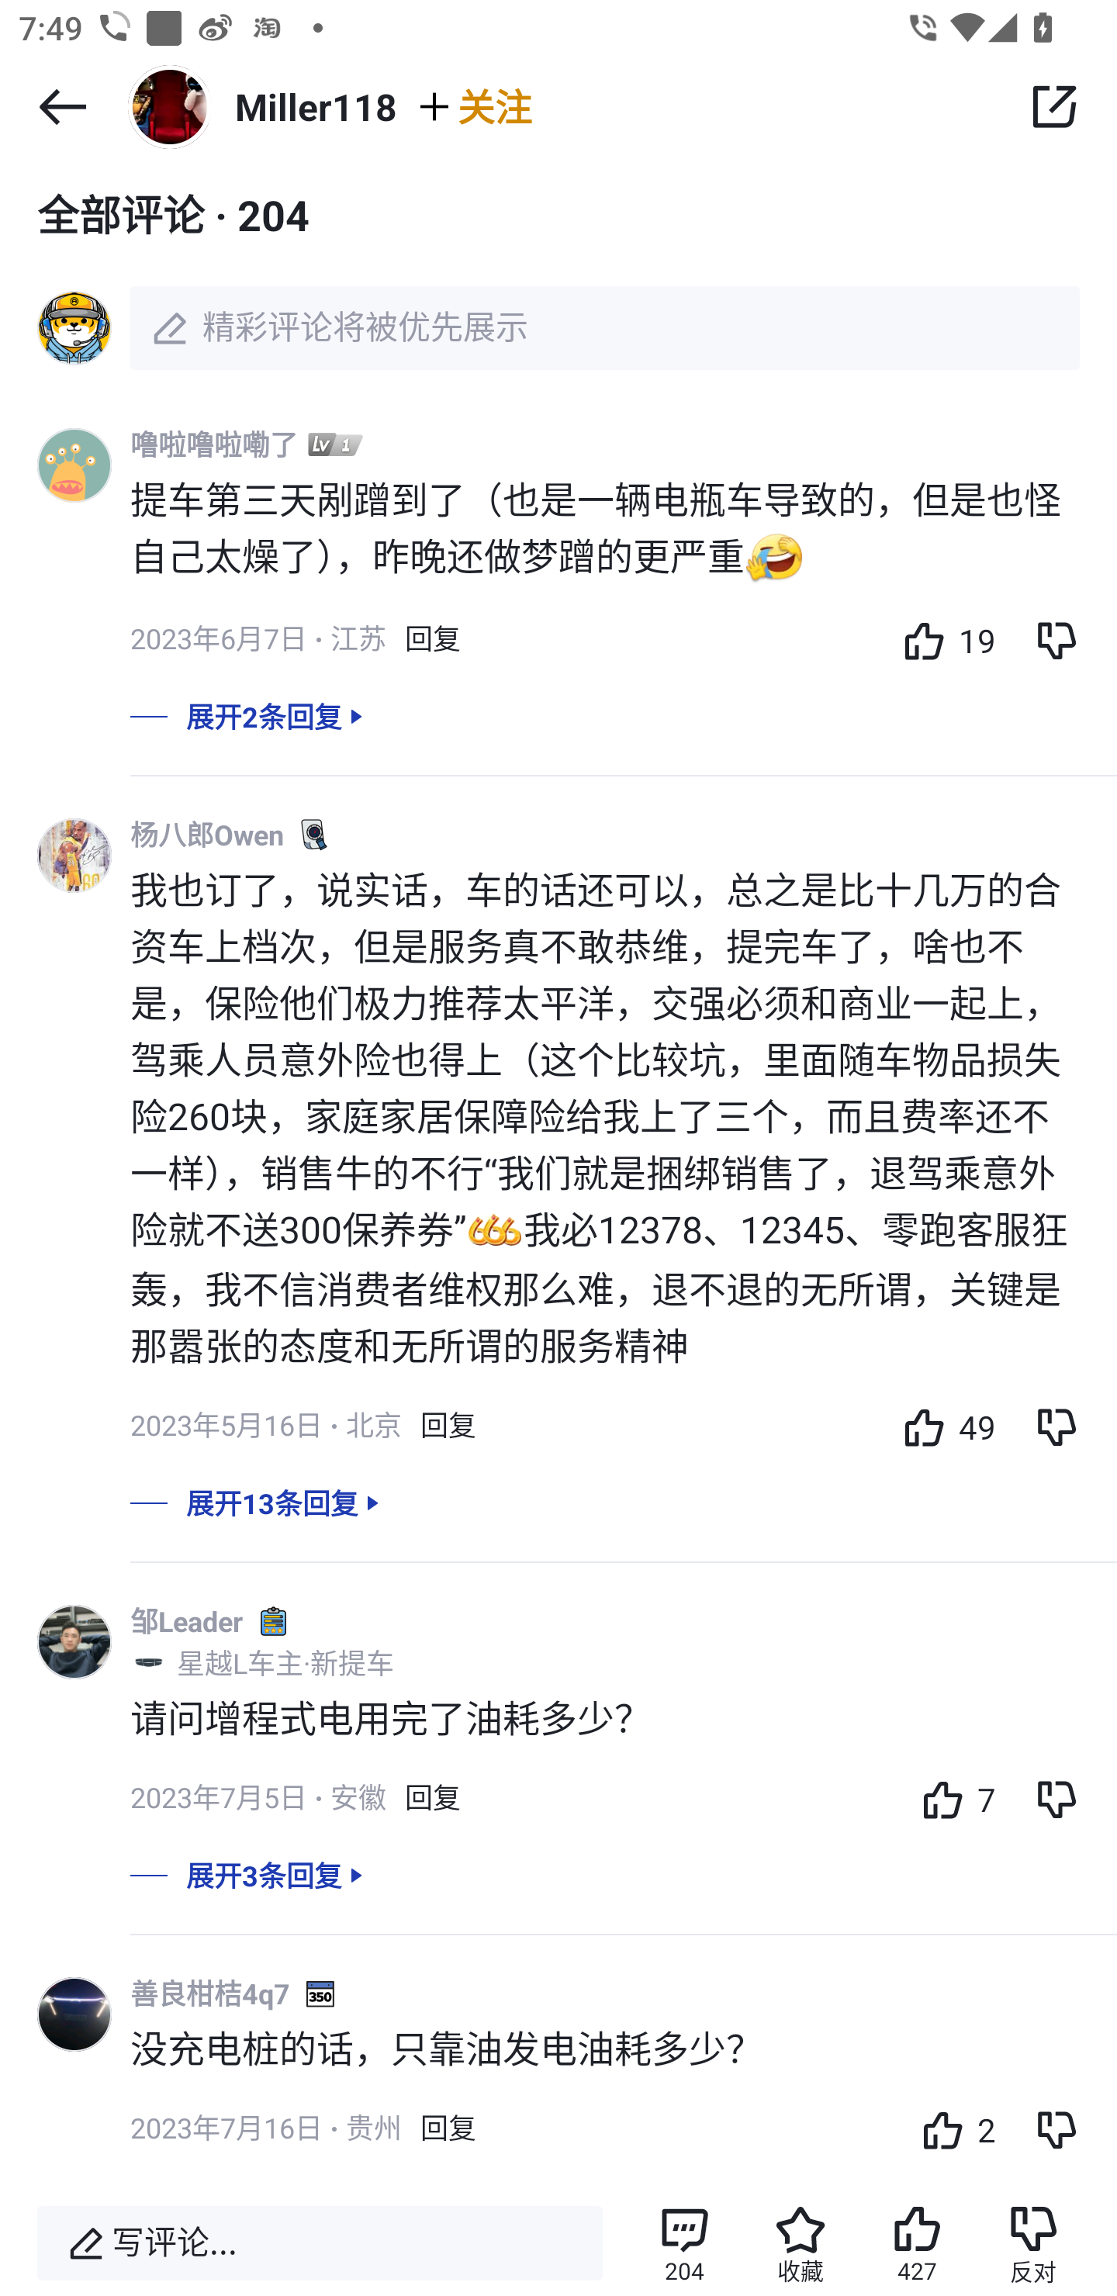 This screenshot has height=2296, width=1117. I want to click on  写评论..., so click(320, 2243).